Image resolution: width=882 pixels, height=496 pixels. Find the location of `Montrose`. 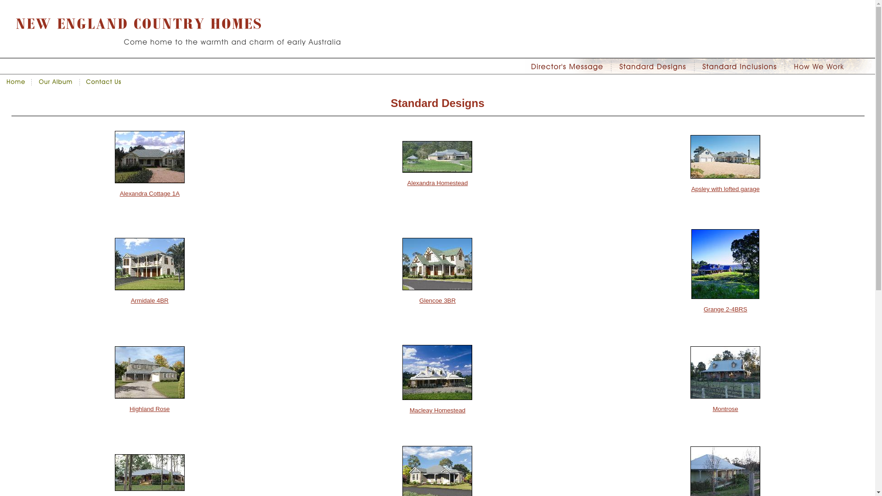

Montrose is located at coordinates (725, 413).